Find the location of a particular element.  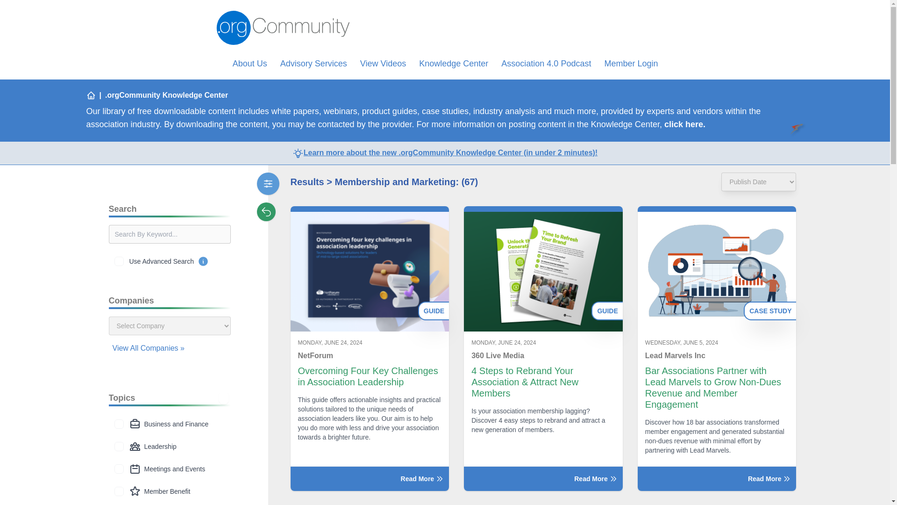

Leadership is located at coordinates (119, 447).